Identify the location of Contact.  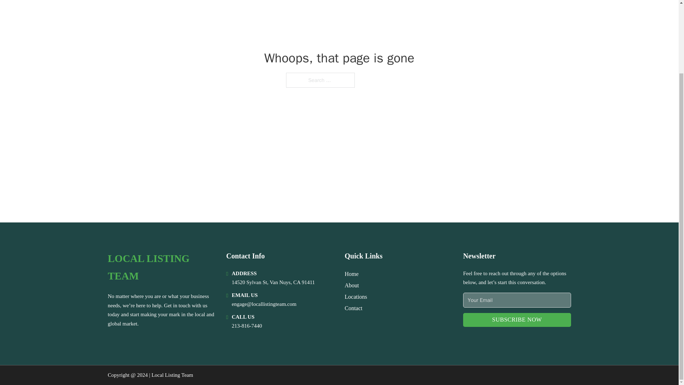
(353, 308).